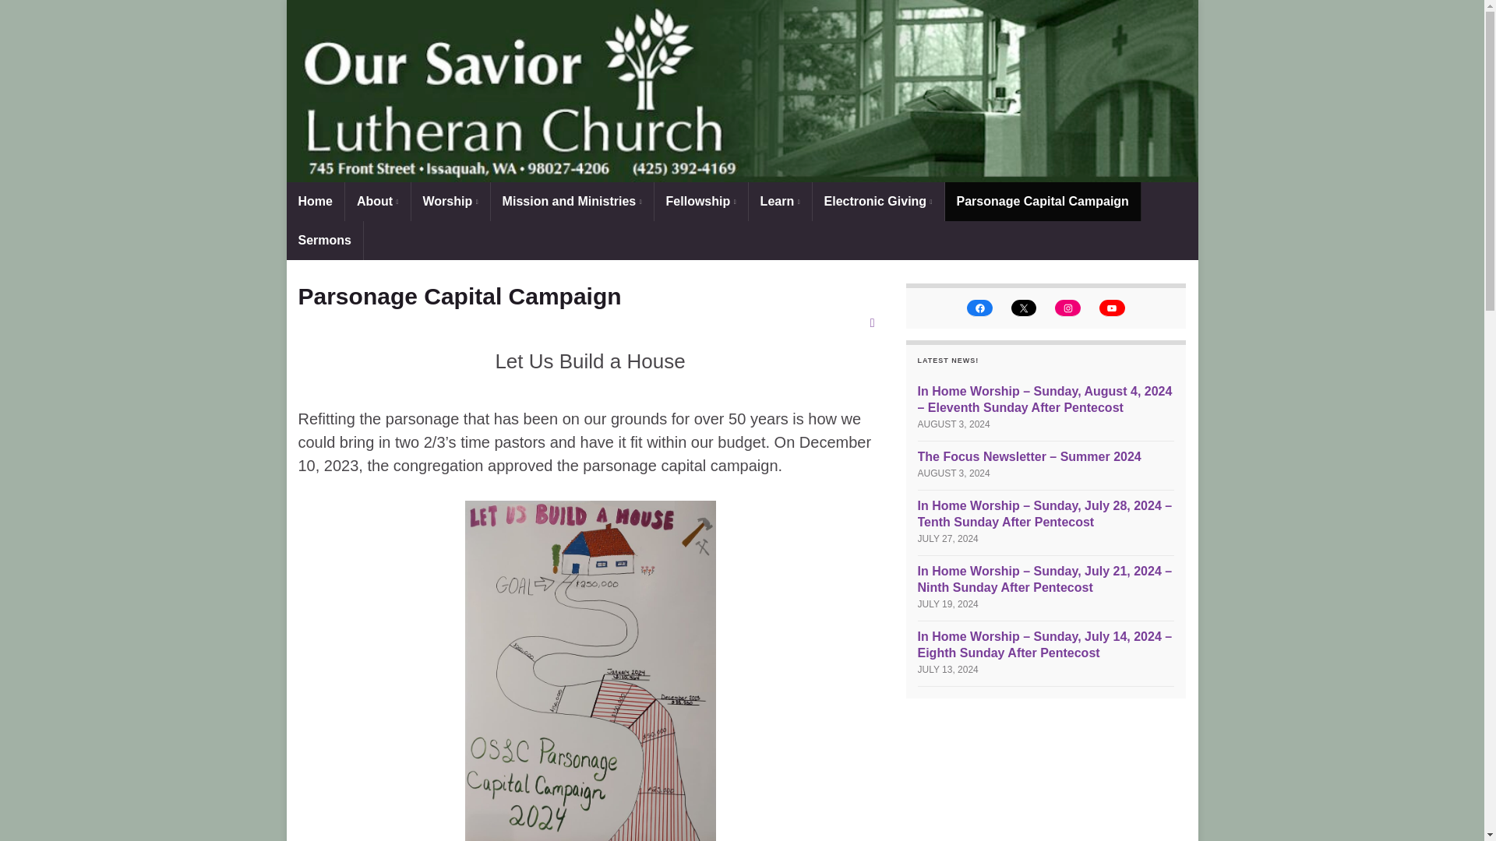 The image size is (1496, 841). I want to click on Worship, so click(450, 202).